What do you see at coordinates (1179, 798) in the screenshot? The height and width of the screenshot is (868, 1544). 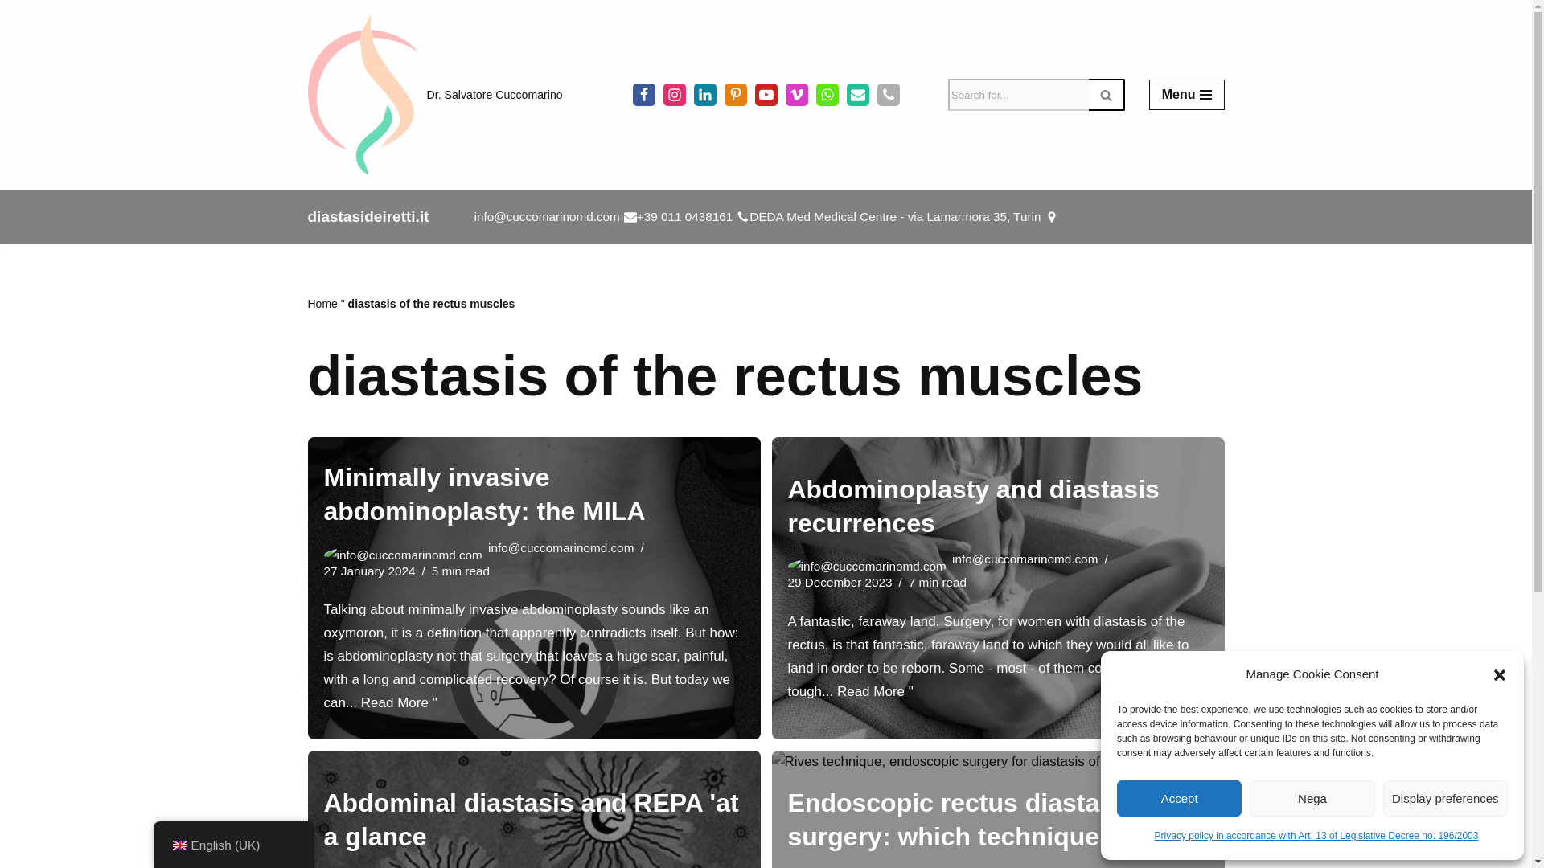 I see `Accept` at bounding box center [1179, 798].